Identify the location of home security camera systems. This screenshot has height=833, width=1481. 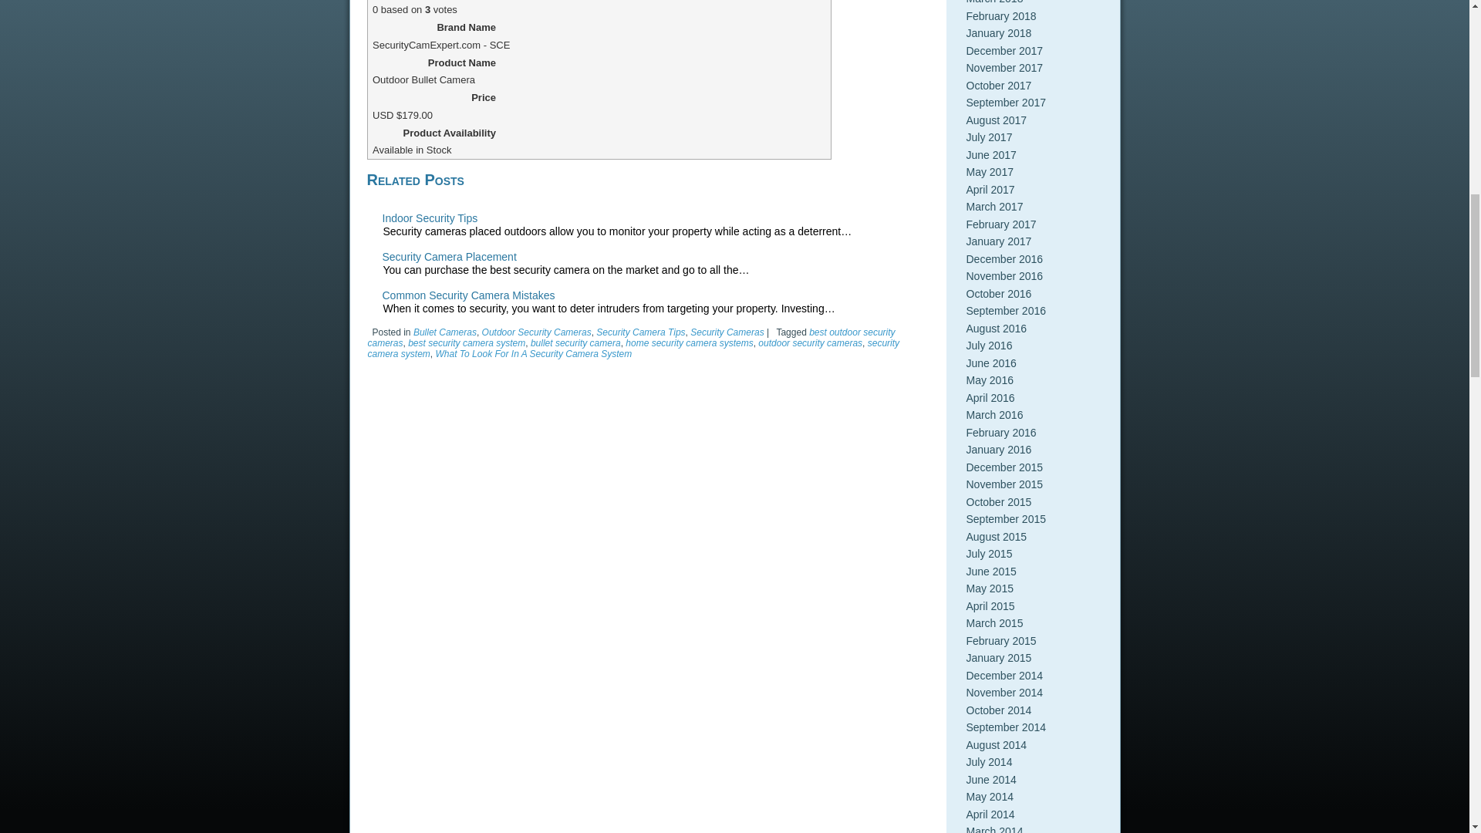
(688, 343).